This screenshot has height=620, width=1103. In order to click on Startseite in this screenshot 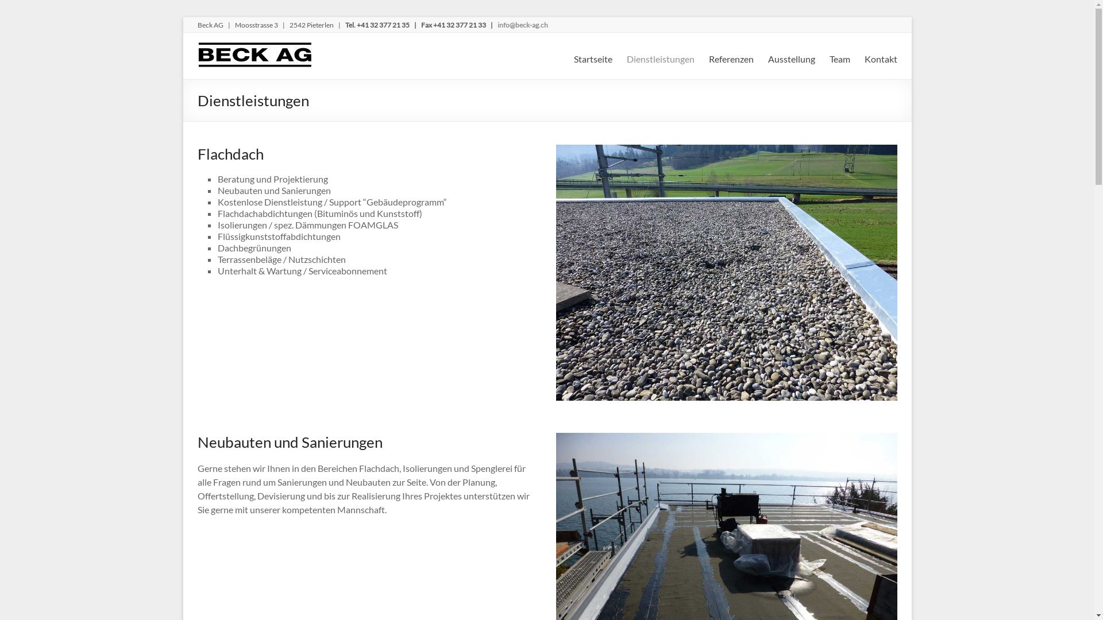, I will do `click(593, 57)`.